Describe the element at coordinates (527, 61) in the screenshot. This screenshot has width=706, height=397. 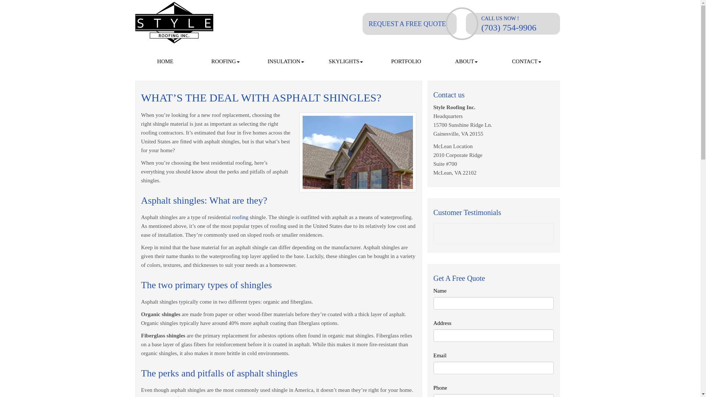
I see `CONTACT` at that location.